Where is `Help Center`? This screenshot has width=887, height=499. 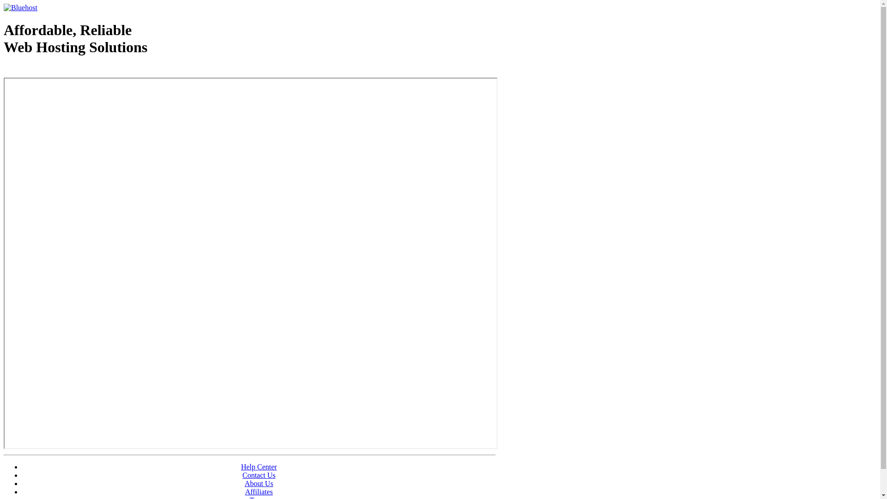
Help Center is located at coordinates (259, 467).